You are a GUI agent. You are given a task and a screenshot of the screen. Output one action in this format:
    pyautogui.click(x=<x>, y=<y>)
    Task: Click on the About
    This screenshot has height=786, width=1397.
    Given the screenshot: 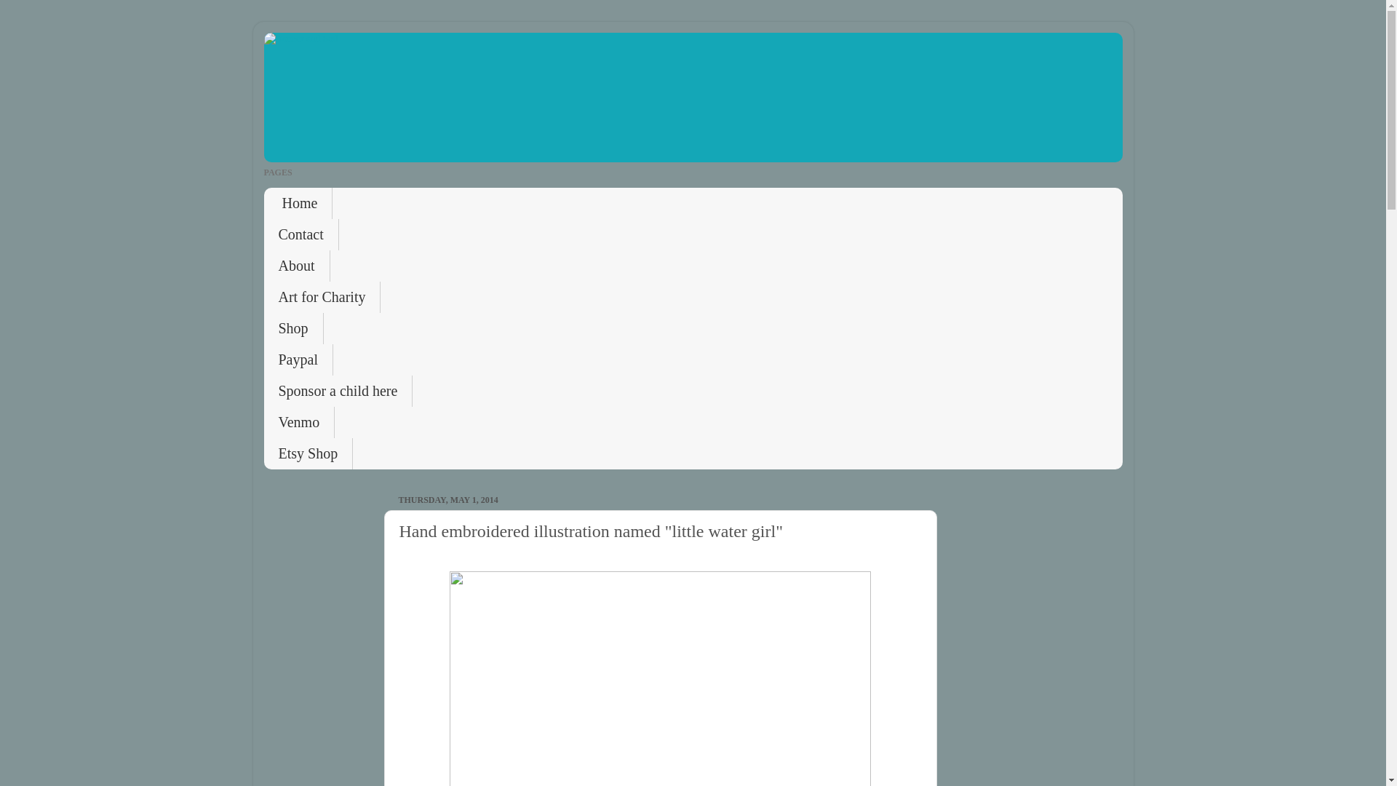 What is the action you would take?
    pyautogui.click(x=297, y=266)
    